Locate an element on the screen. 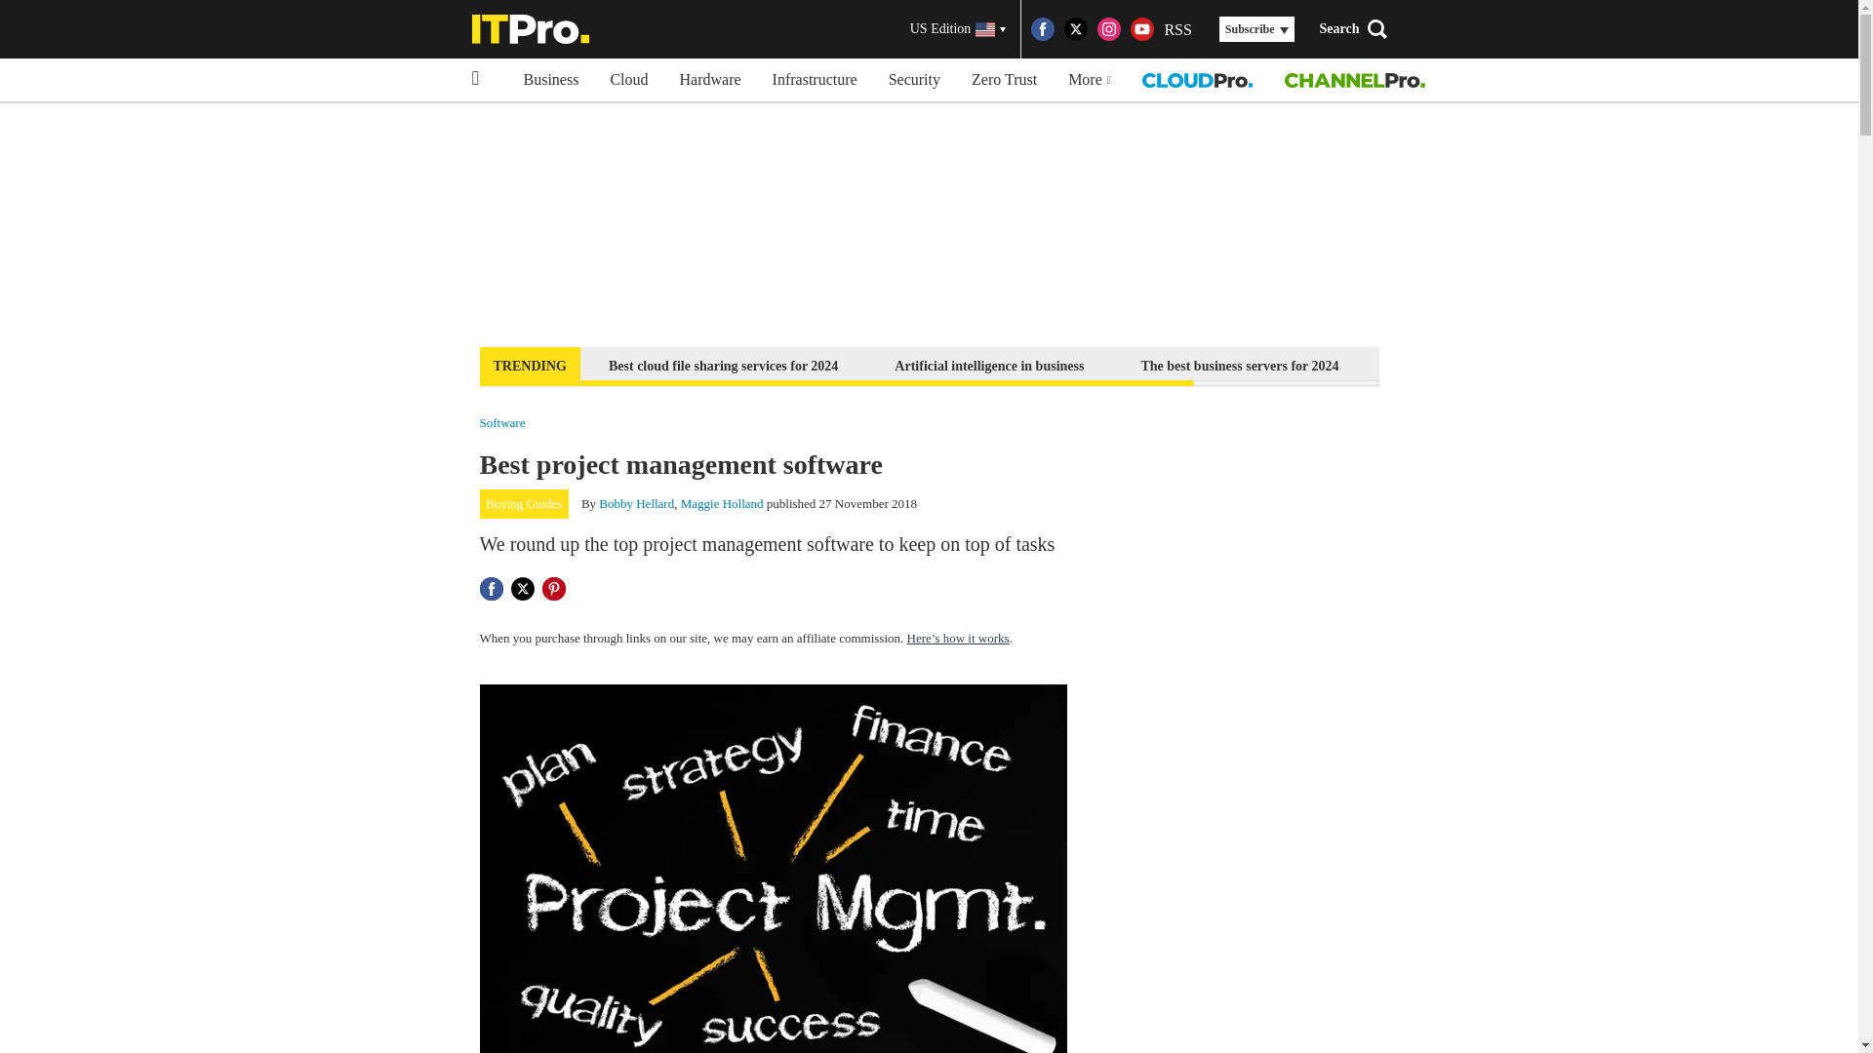  Best cloud file sharing services for 2024 is located at coordinates (722, 365).